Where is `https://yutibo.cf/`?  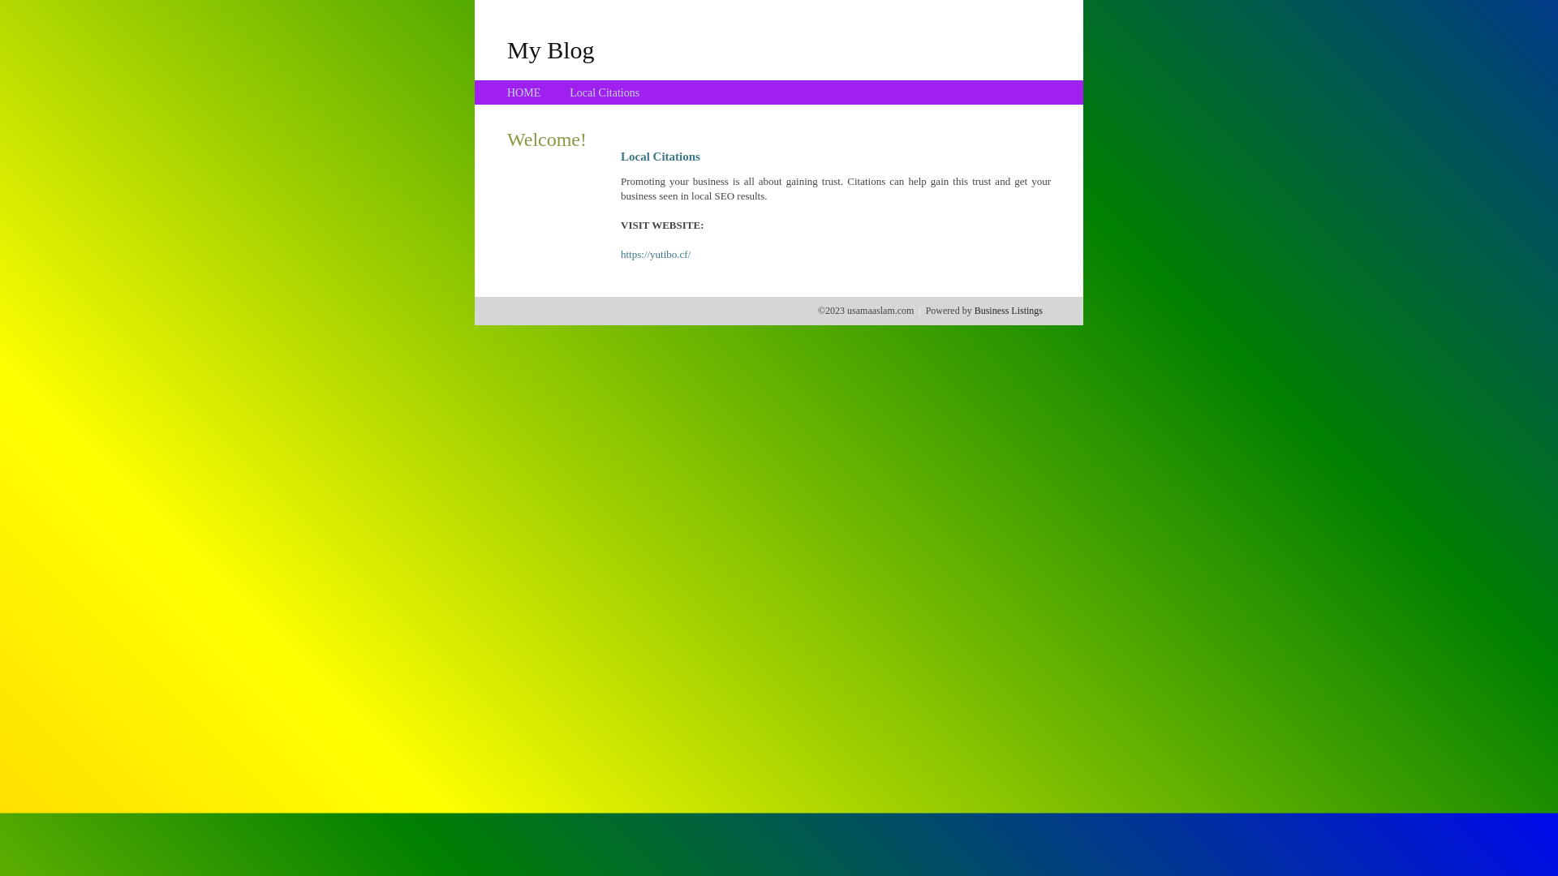
https://yutibo.cf/ is located at coordinates (656, 255).